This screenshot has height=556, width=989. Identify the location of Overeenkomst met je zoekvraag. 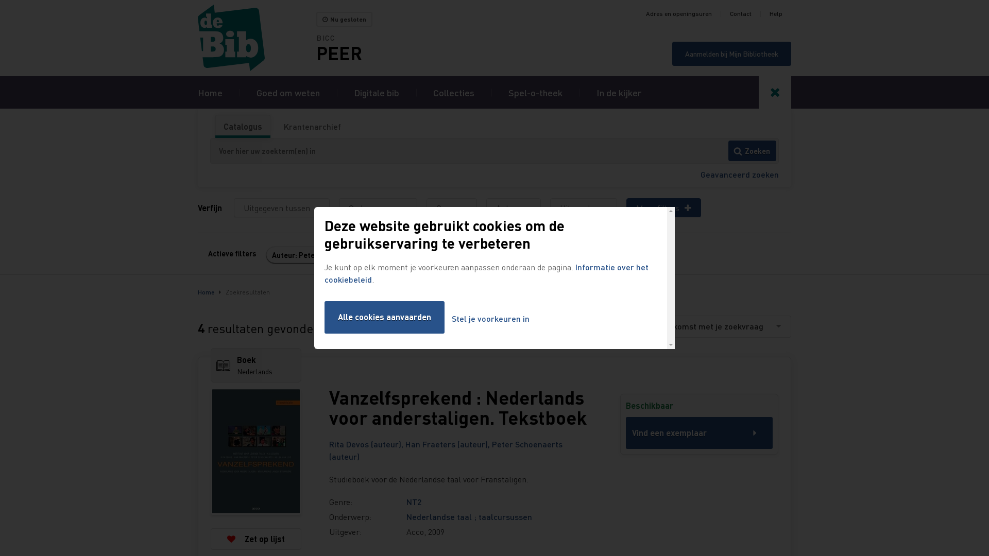
(713, 326).